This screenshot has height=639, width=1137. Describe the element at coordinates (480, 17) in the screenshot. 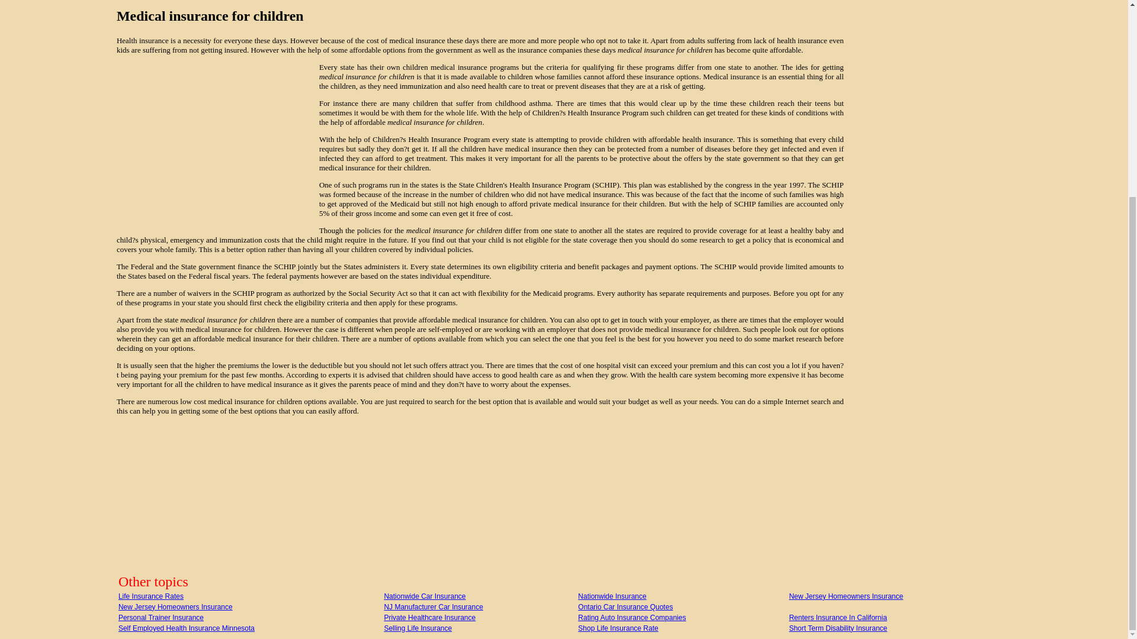

I see `medical insurance for children` at that location.